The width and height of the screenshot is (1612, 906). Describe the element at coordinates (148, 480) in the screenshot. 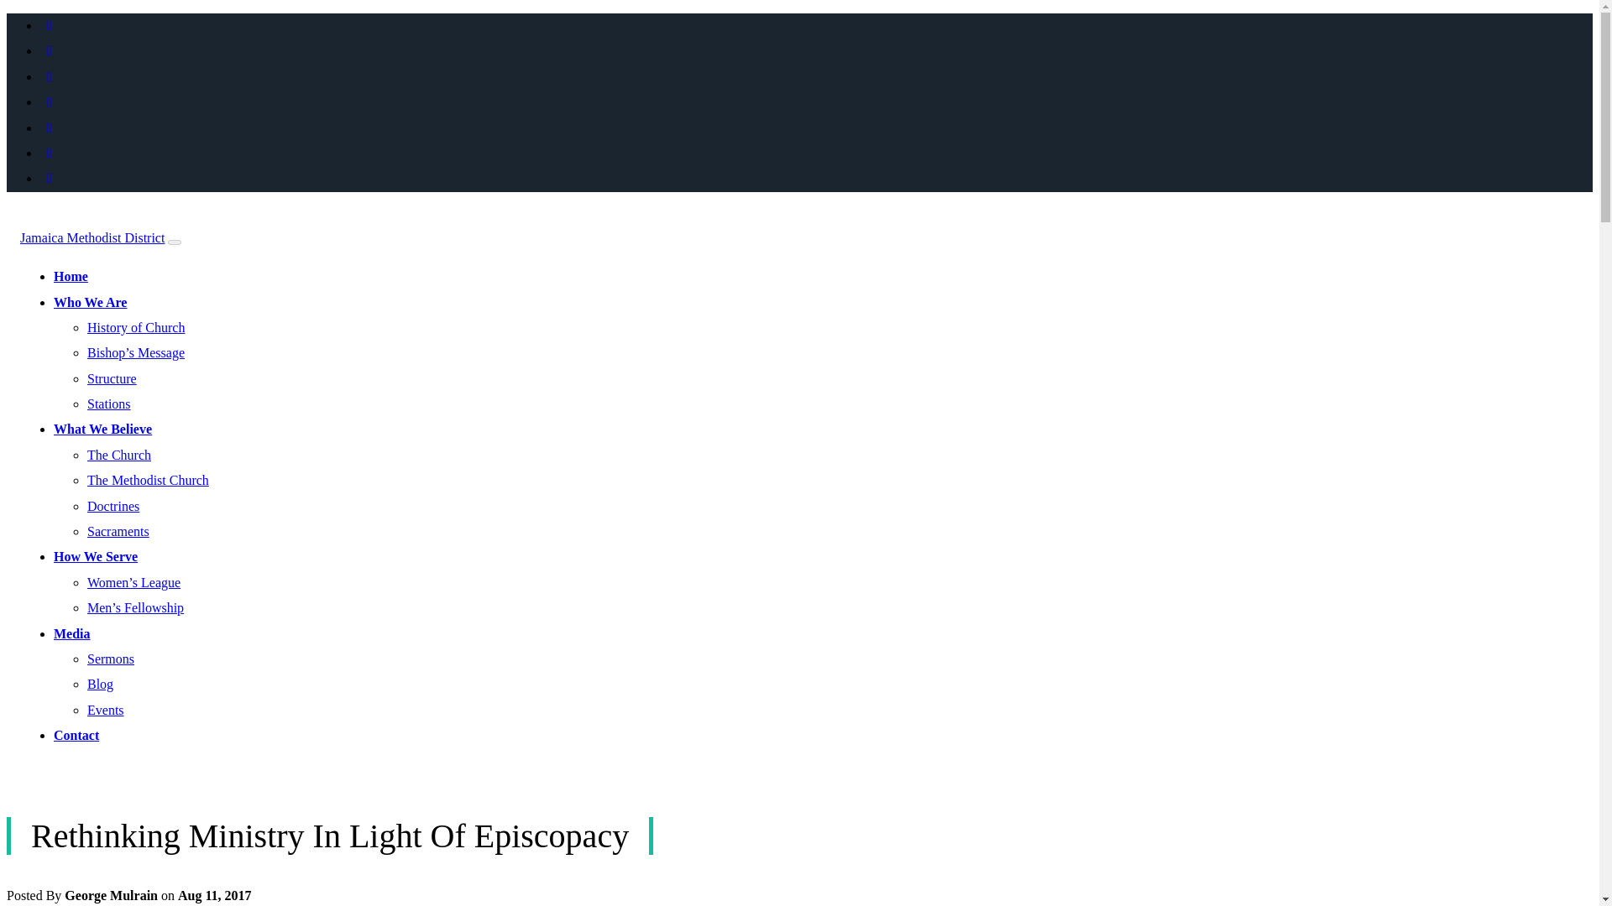

I see `The Methodist Church` at that location.